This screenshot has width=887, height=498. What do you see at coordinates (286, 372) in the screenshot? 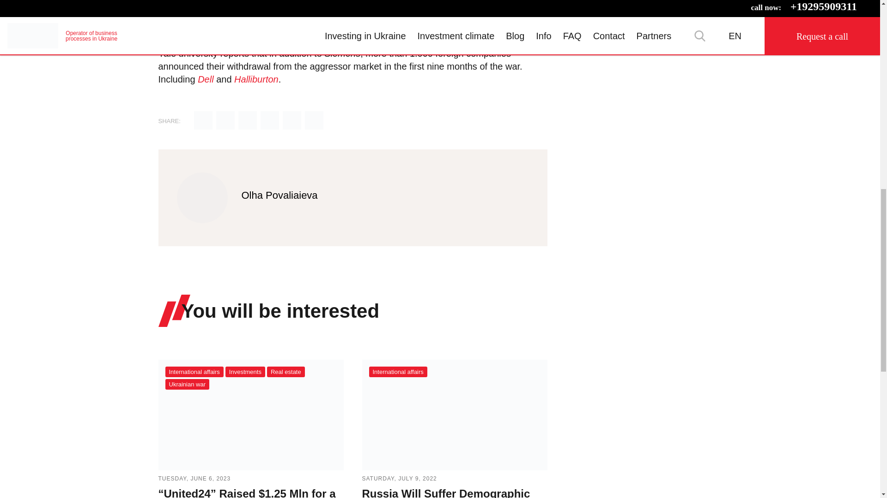
I see `Real estate` at bounding box center [286, 372].